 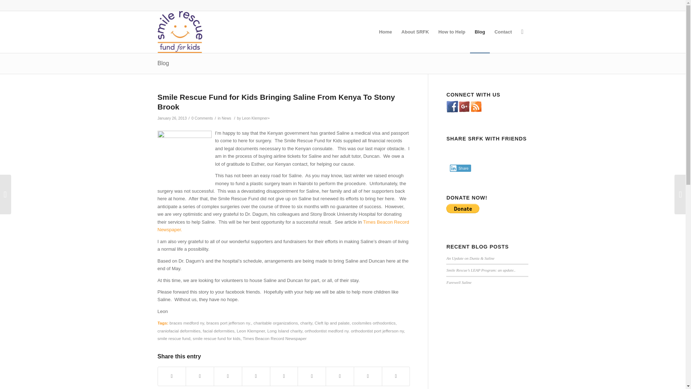 I want to click on Leon Klempner, so click(x=251, y=331).